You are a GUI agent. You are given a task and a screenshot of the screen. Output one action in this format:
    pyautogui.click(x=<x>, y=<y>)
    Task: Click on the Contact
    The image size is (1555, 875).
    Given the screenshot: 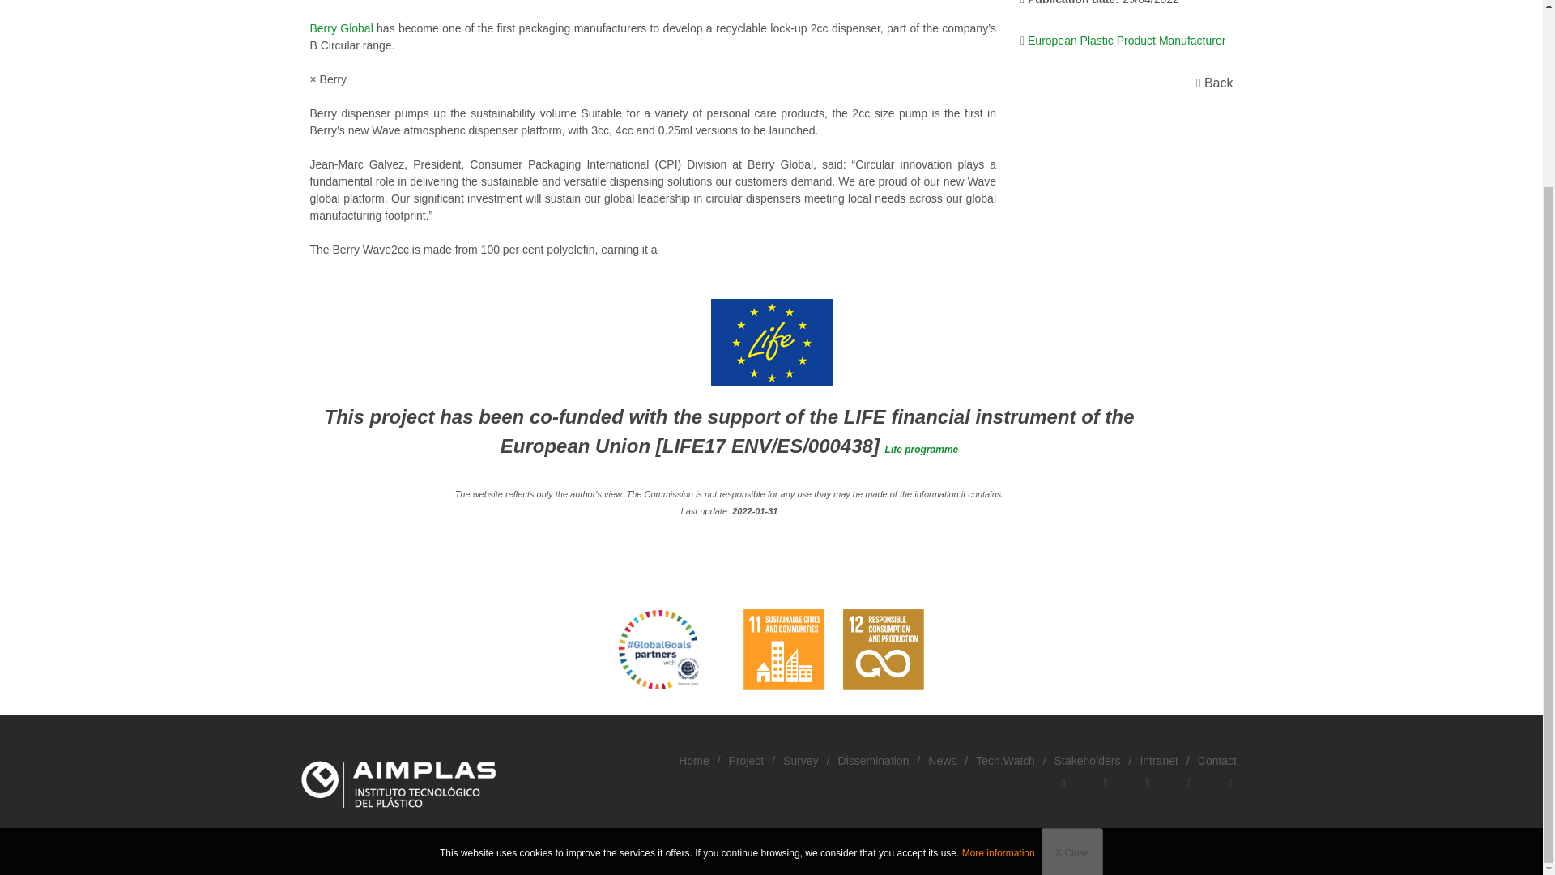 What is the action you would take?
    pyautogui.click(x=1216, y=760)
    